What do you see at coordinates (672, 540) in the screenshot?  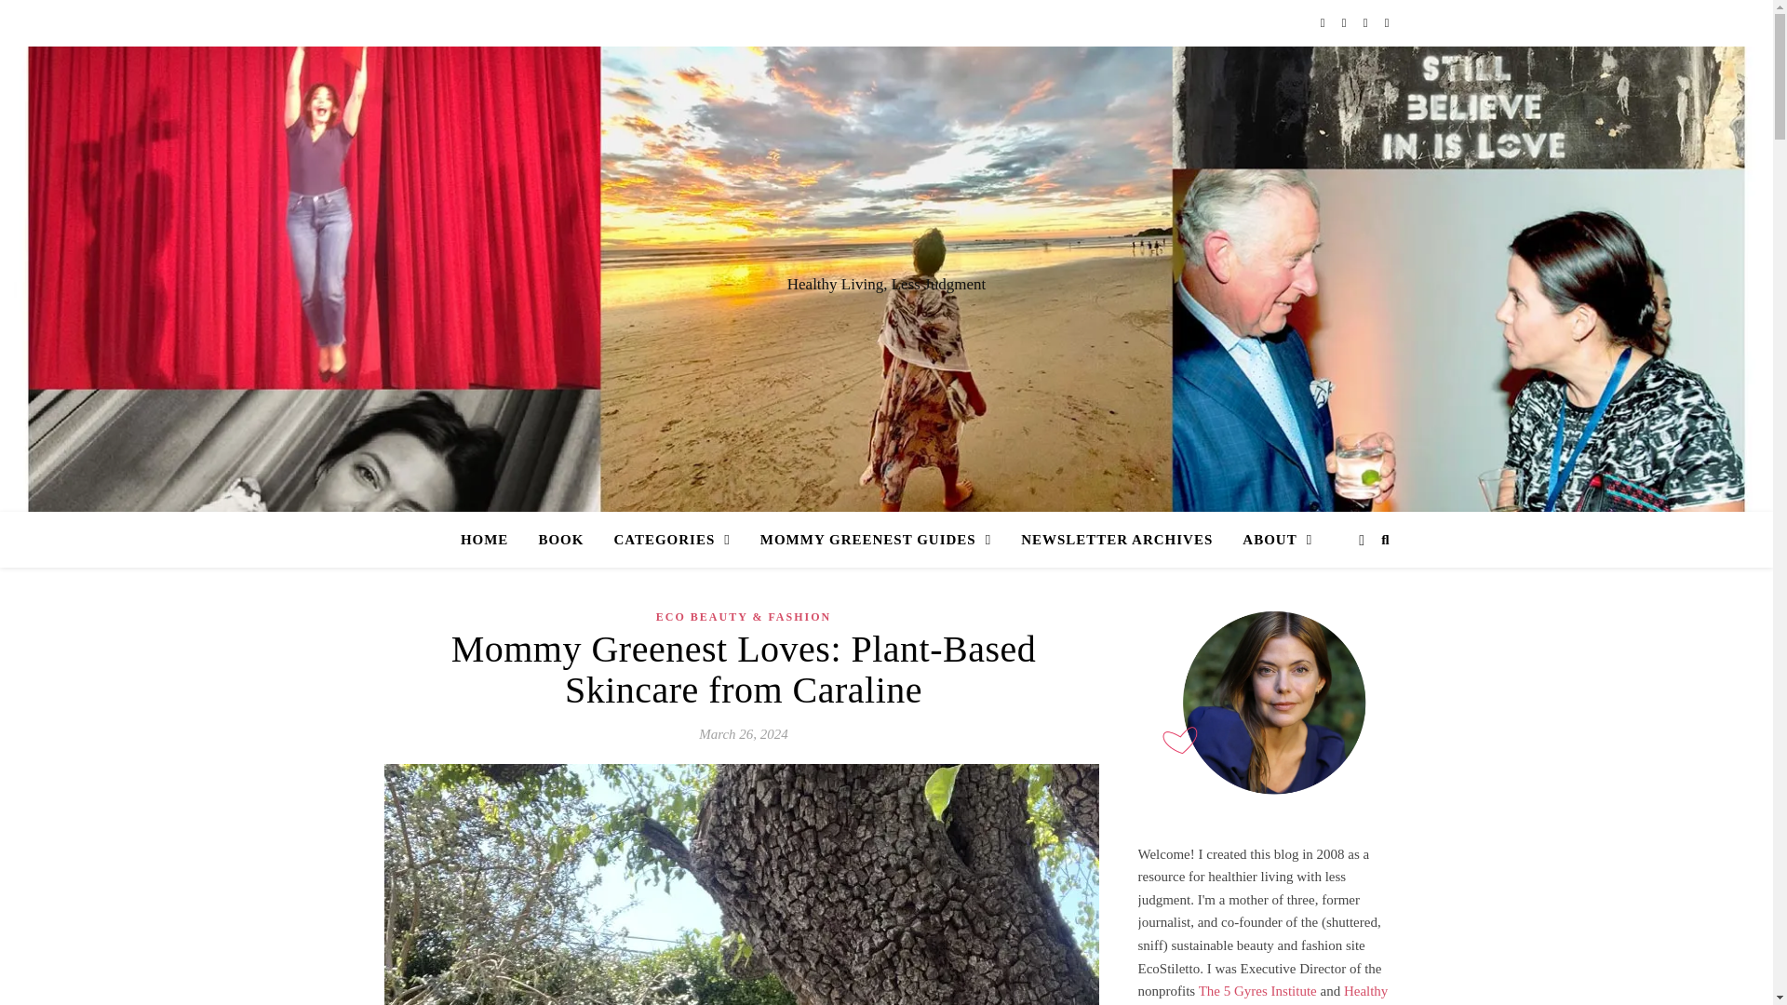 I see `CATEGORIES` at bounding box center [672, 540].